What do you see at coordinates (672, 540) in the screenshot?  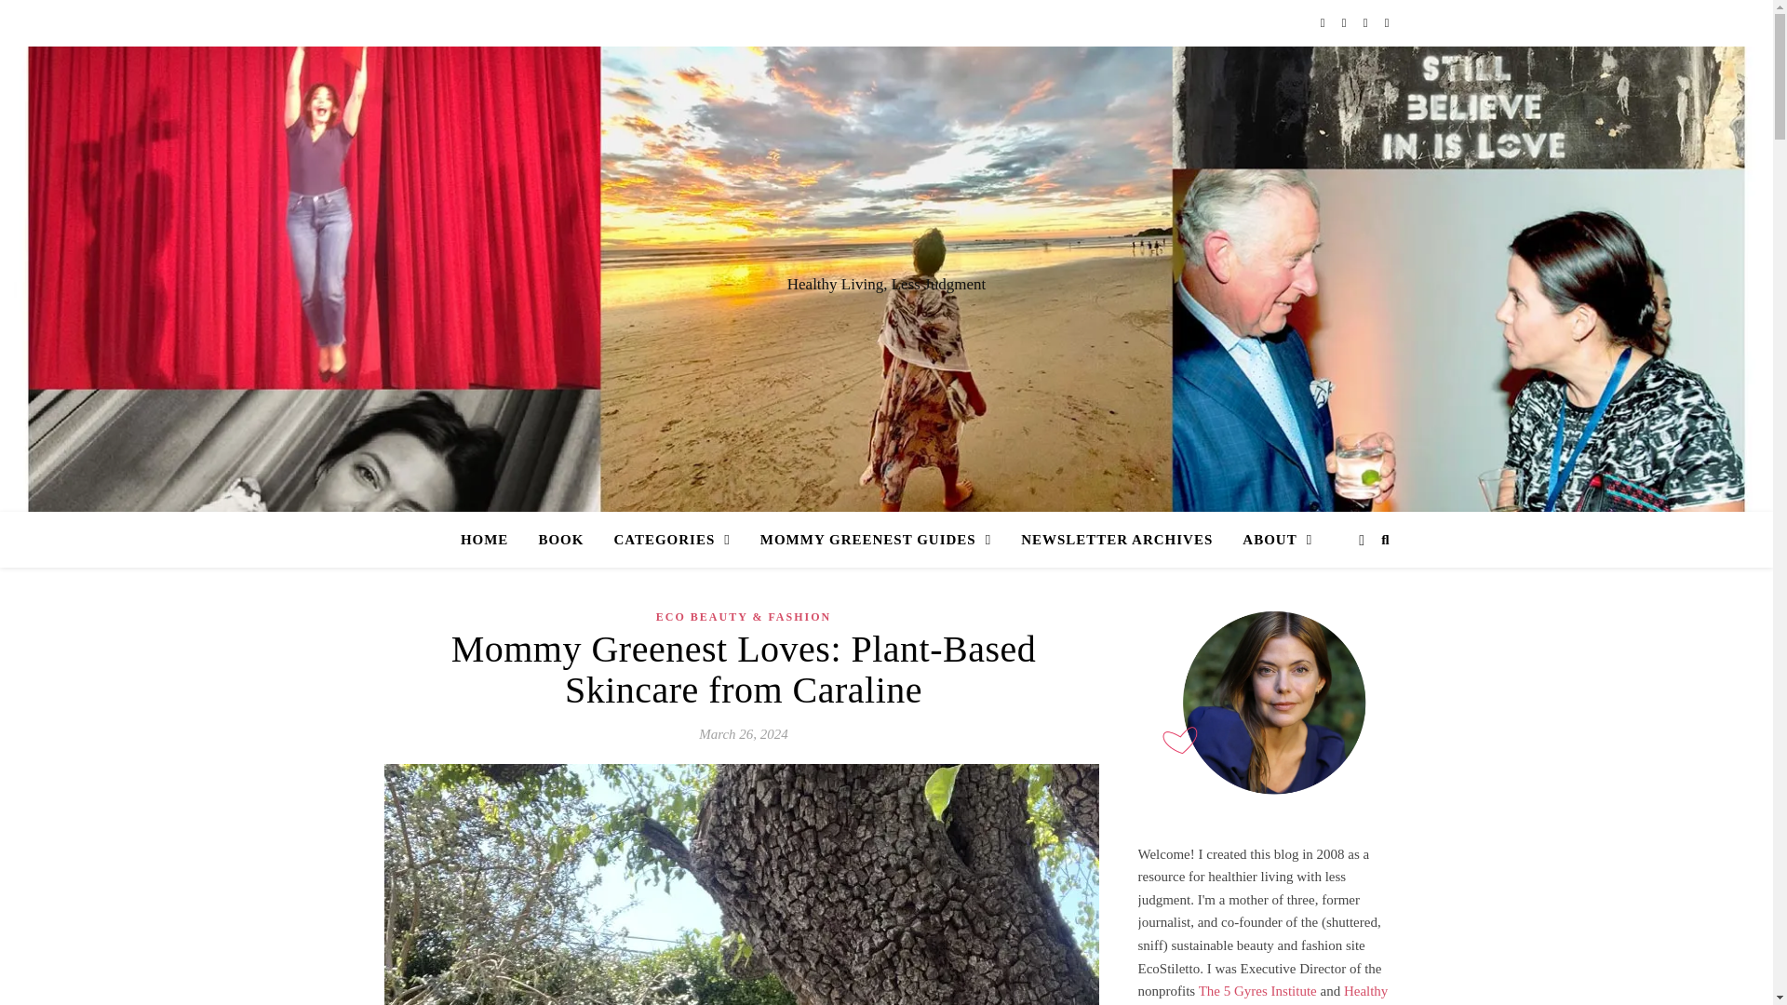 I see `CATEGORIES` at bounding box center [672, 540].